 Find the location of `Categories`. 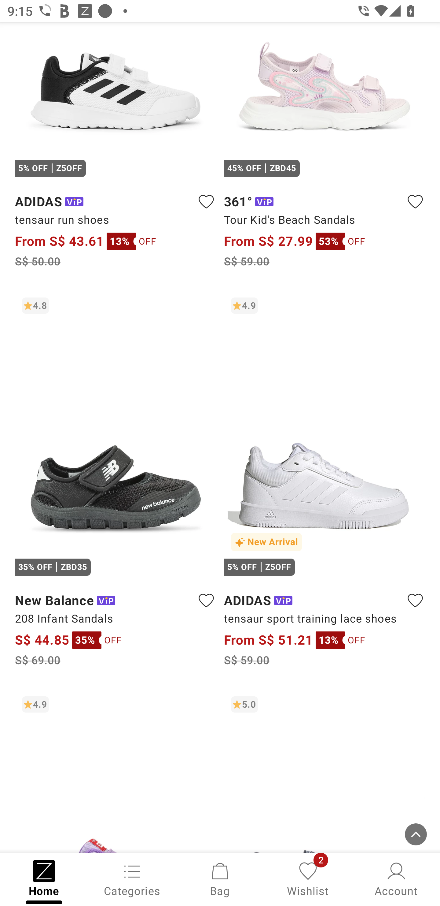

Categories is located at coordinates (132, 878).